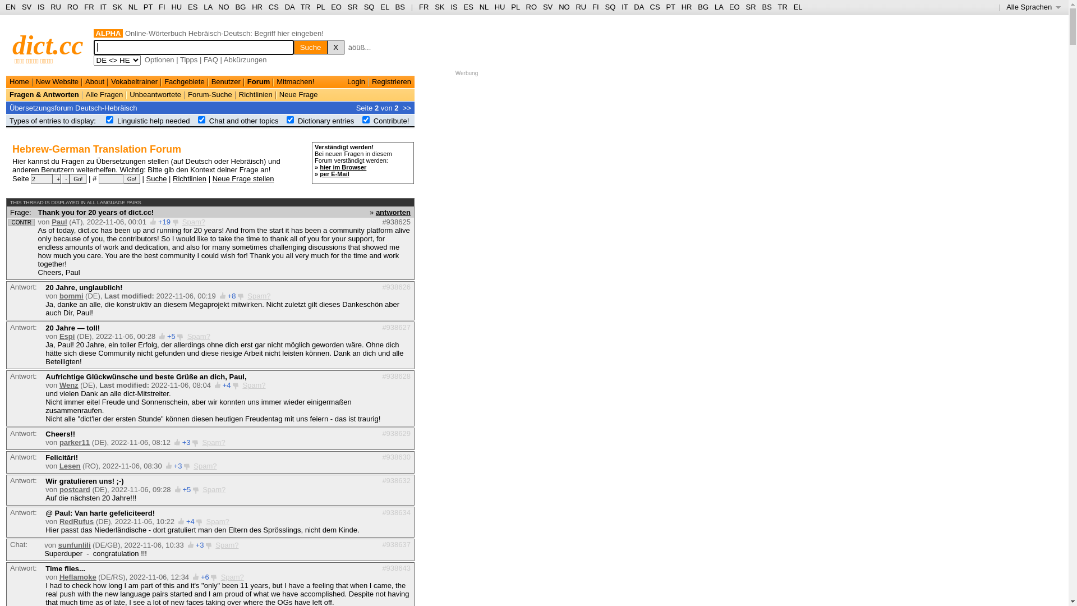 This screenshot has height=606, width=1077. What do you see at coordinates (70, 466) in the screenshot?
I see `Lesen` at bounding box center [70, 466].